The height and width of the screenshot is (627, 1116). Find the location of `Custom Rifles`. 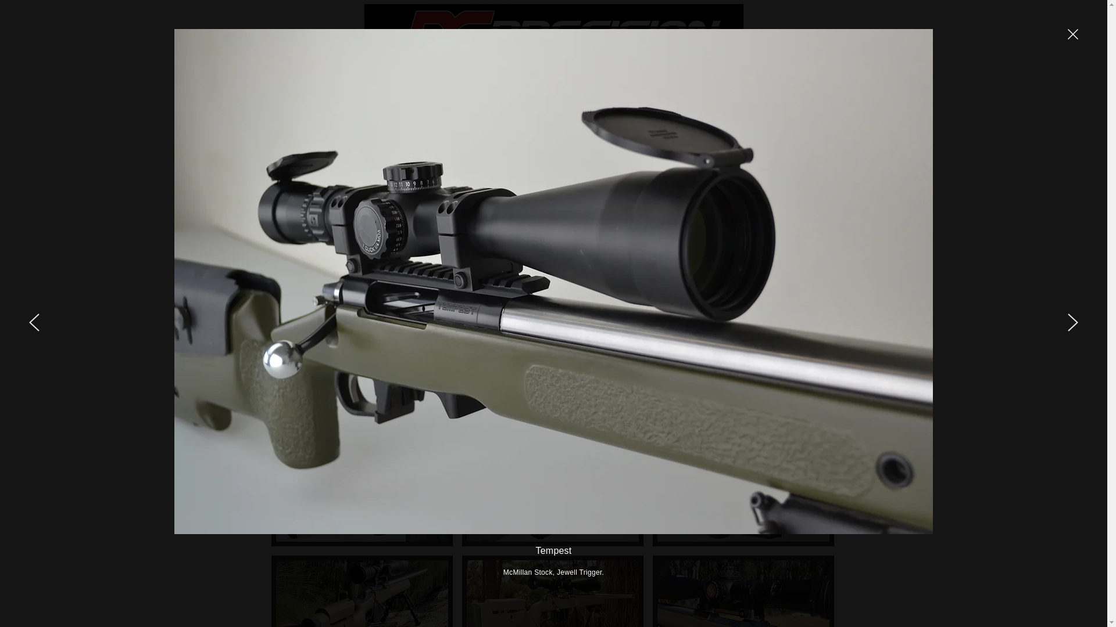

Custom Rifles is located at coordinates (363, 78).